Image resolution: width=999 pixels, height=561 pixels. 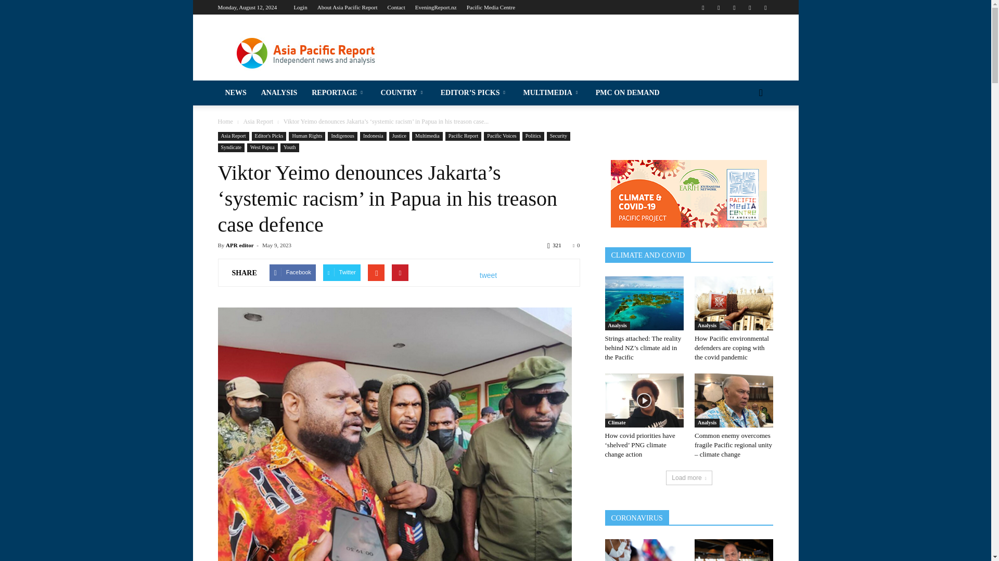 What do you see at coordinates (749, 7) in the screenshot?
I see `Twitter` at bounding box center [749, 7].